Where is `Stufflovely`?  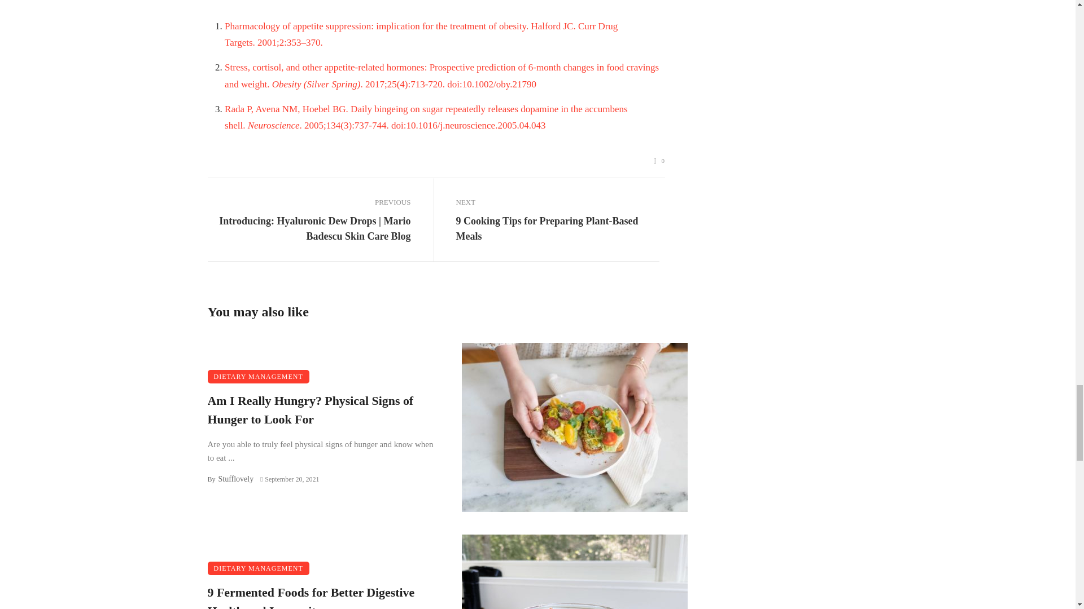 Stufflovely is located at coordinates (235, 479).